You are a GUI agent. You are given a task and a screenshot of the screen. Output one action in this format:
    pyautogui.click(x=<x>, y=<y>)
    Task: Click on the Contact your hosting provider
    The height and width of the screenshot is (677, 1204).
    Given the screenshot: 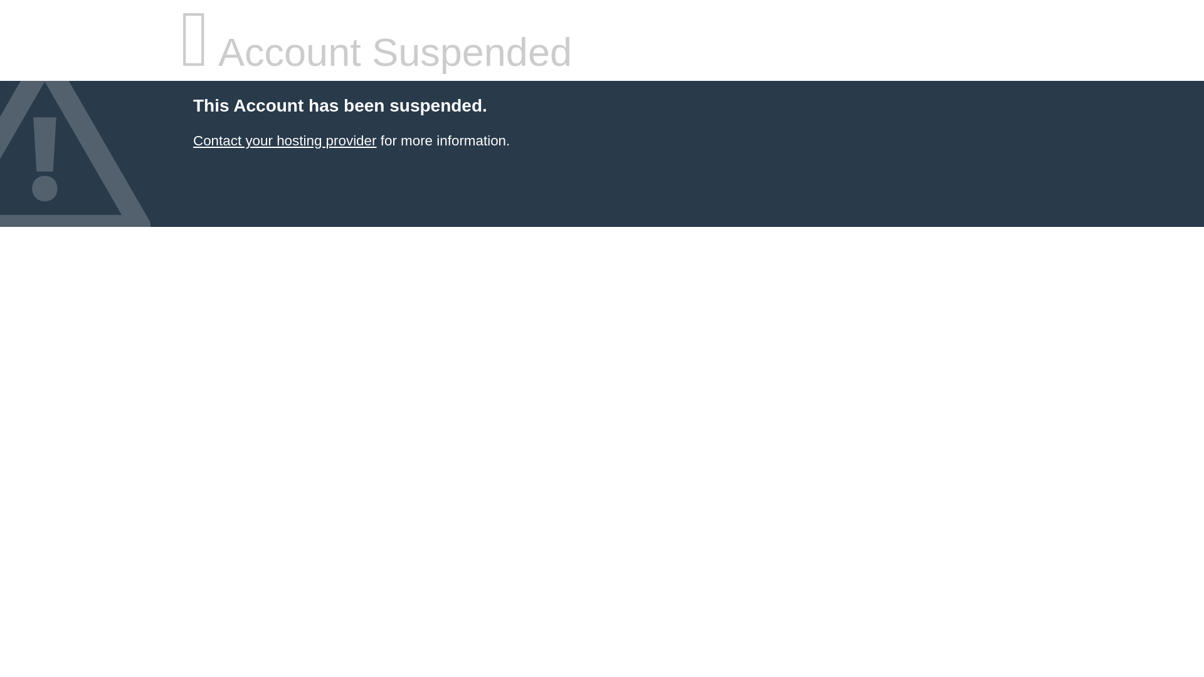 What is the action you would take?
    pyautogui.click(x=284, y=140)
    